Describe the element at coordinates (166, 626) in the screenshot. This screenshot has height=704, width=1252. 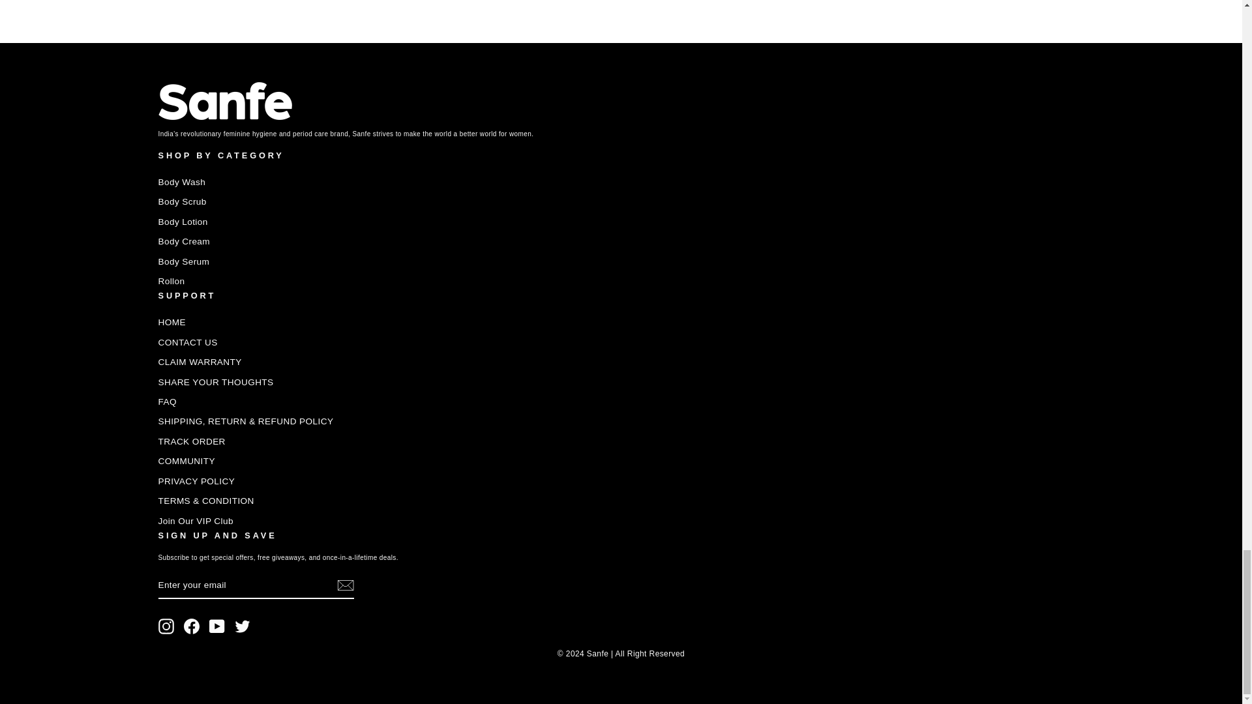
I see `Sanfe on Instagram` at that location.